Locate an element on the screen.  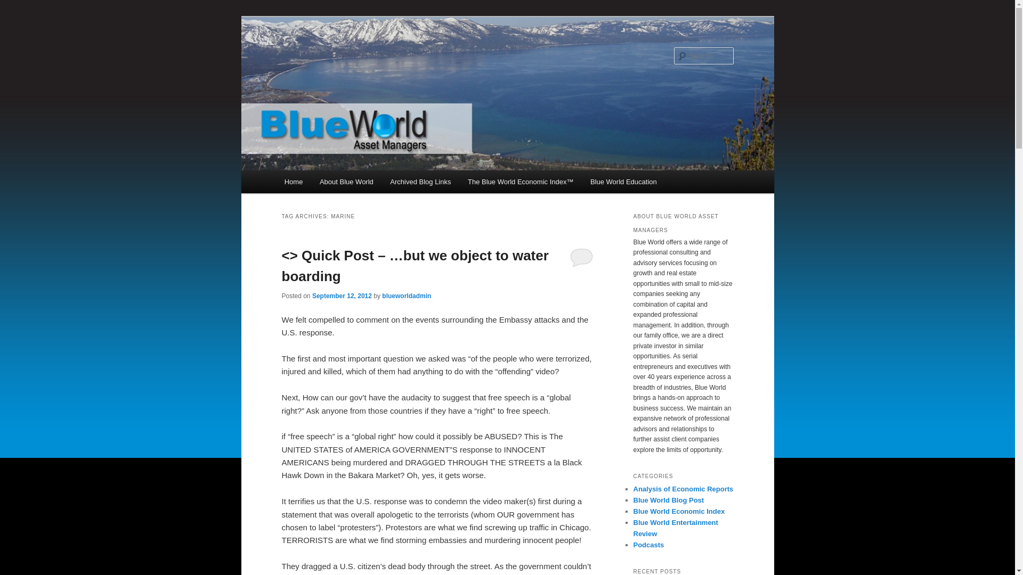
blueworldadmin is located at coordinates (406, 295).